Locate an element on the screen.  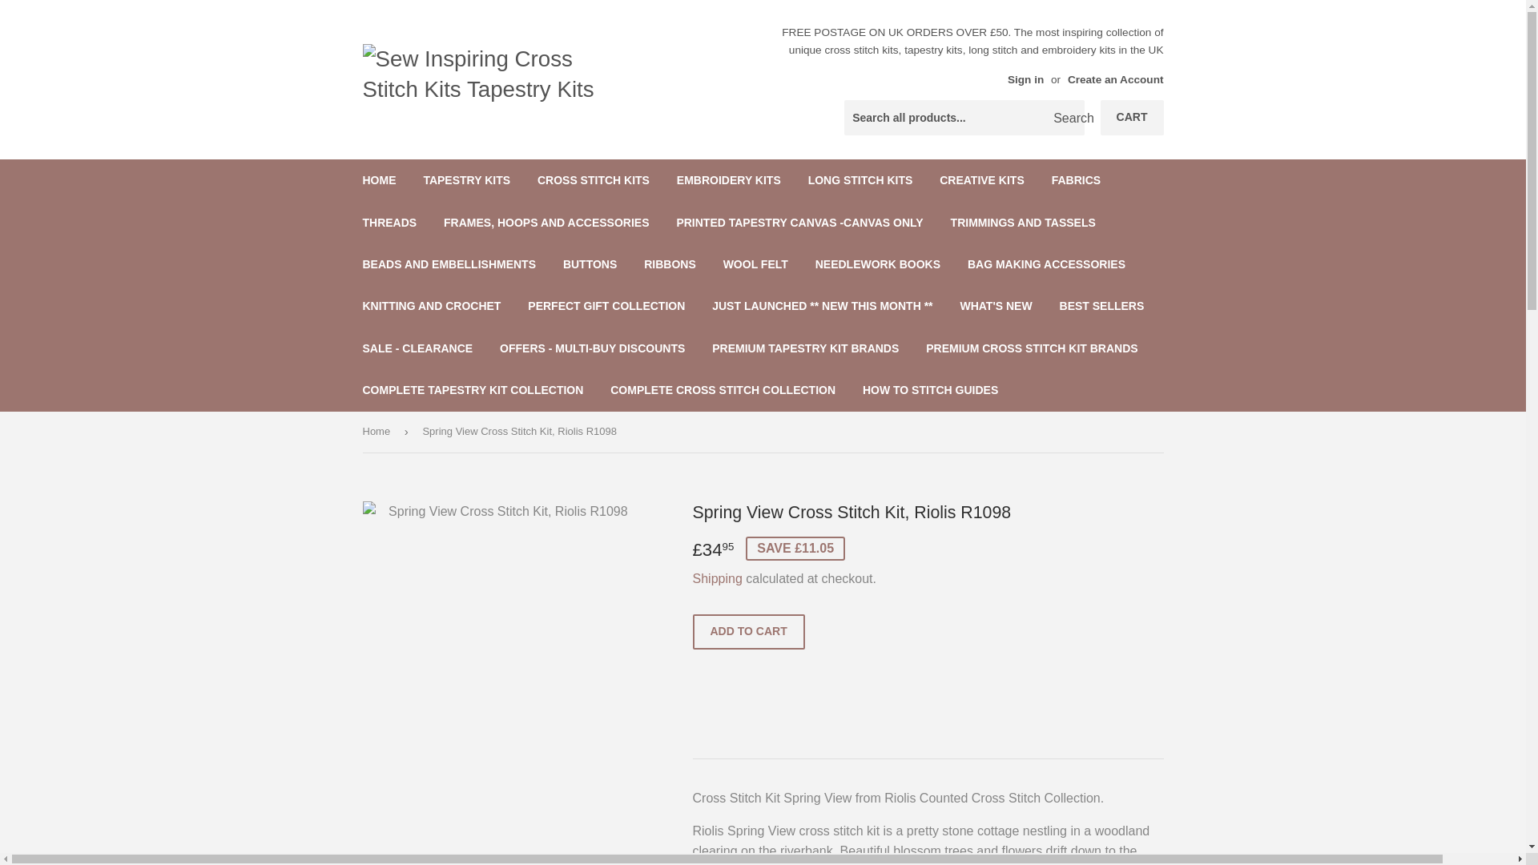
Sign in is located at coordinates (1025, 78).